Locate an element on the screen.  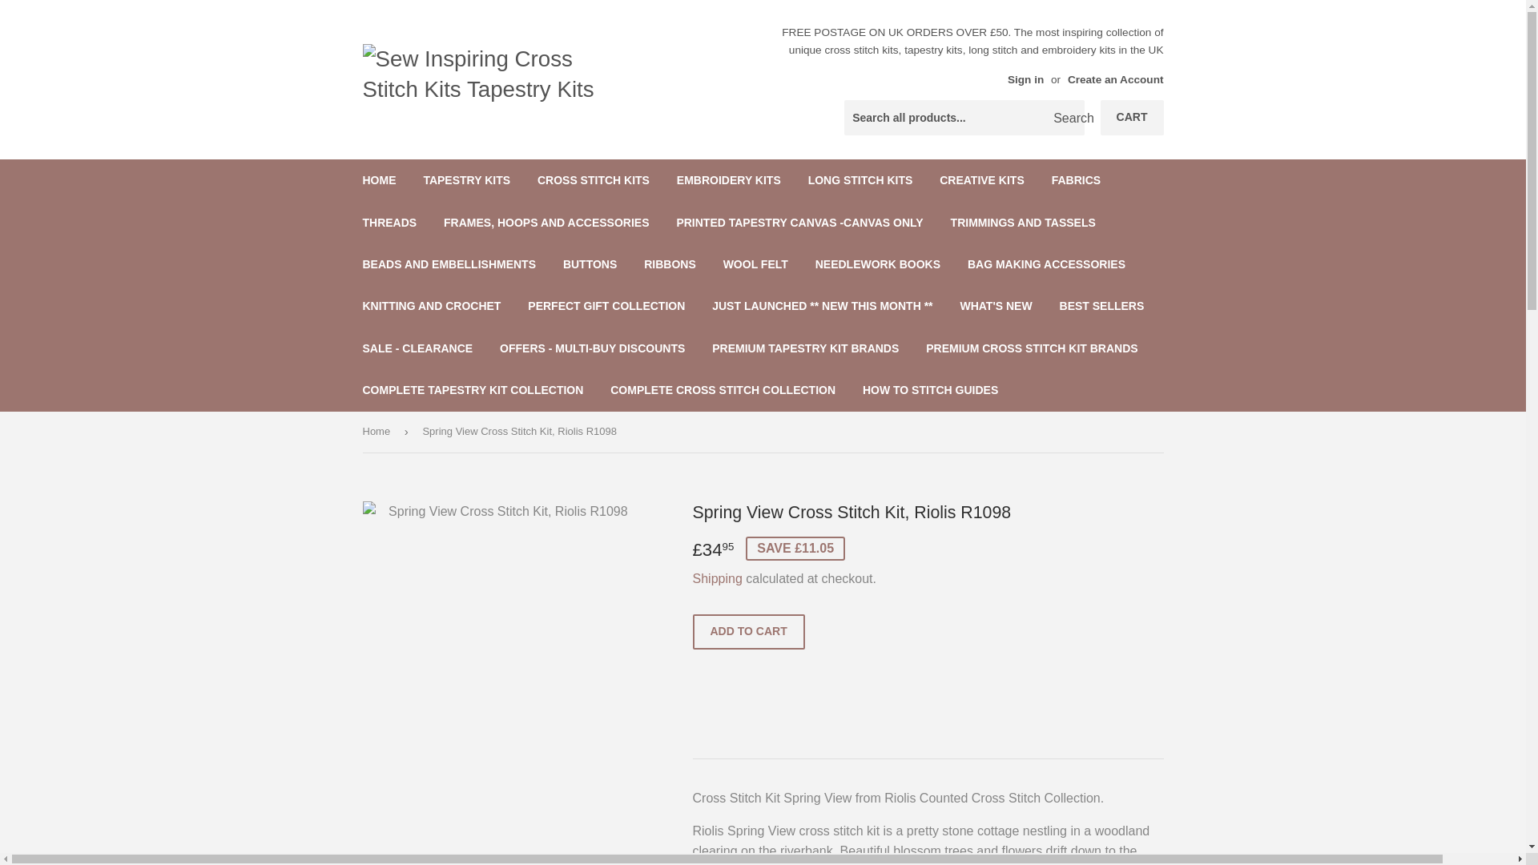
Sign in is located at coordinates (1025, 78).